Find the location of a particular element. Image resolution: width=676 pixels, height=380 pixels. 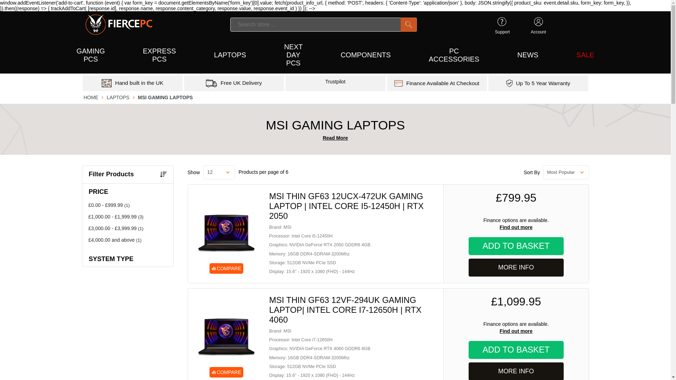

COMPARE is located at coordinates (226, 233).